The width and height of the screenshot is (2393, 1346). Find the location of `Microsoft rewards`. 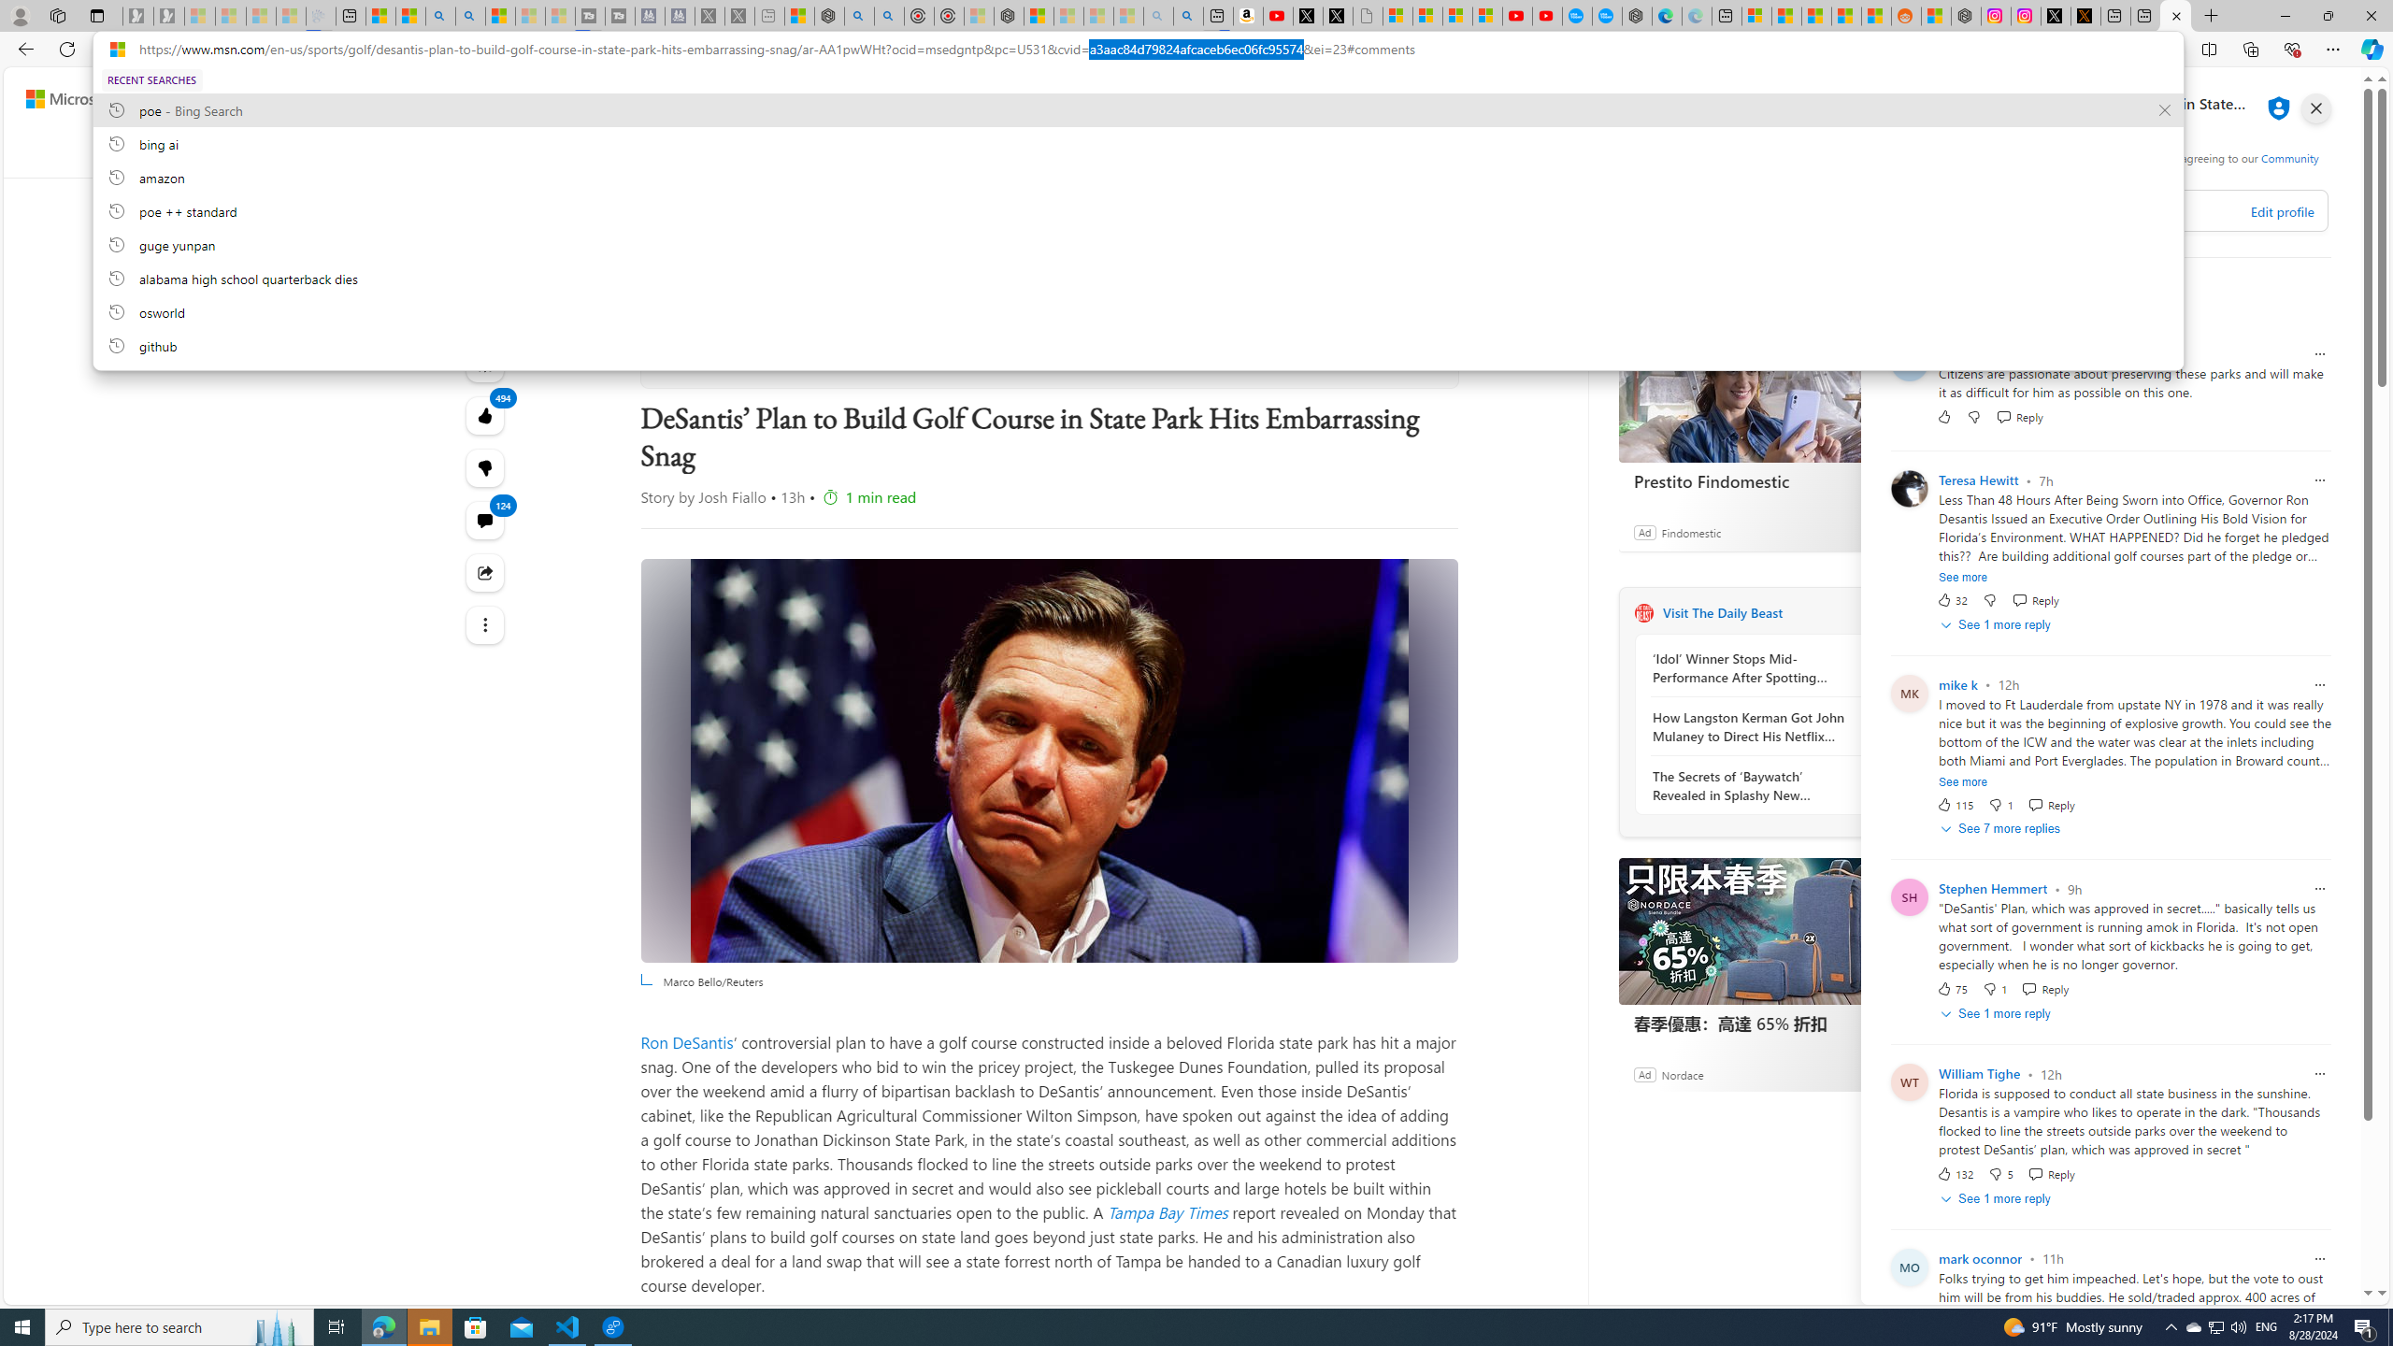

Microsoft rewards is located at coordinates (2258, 99).